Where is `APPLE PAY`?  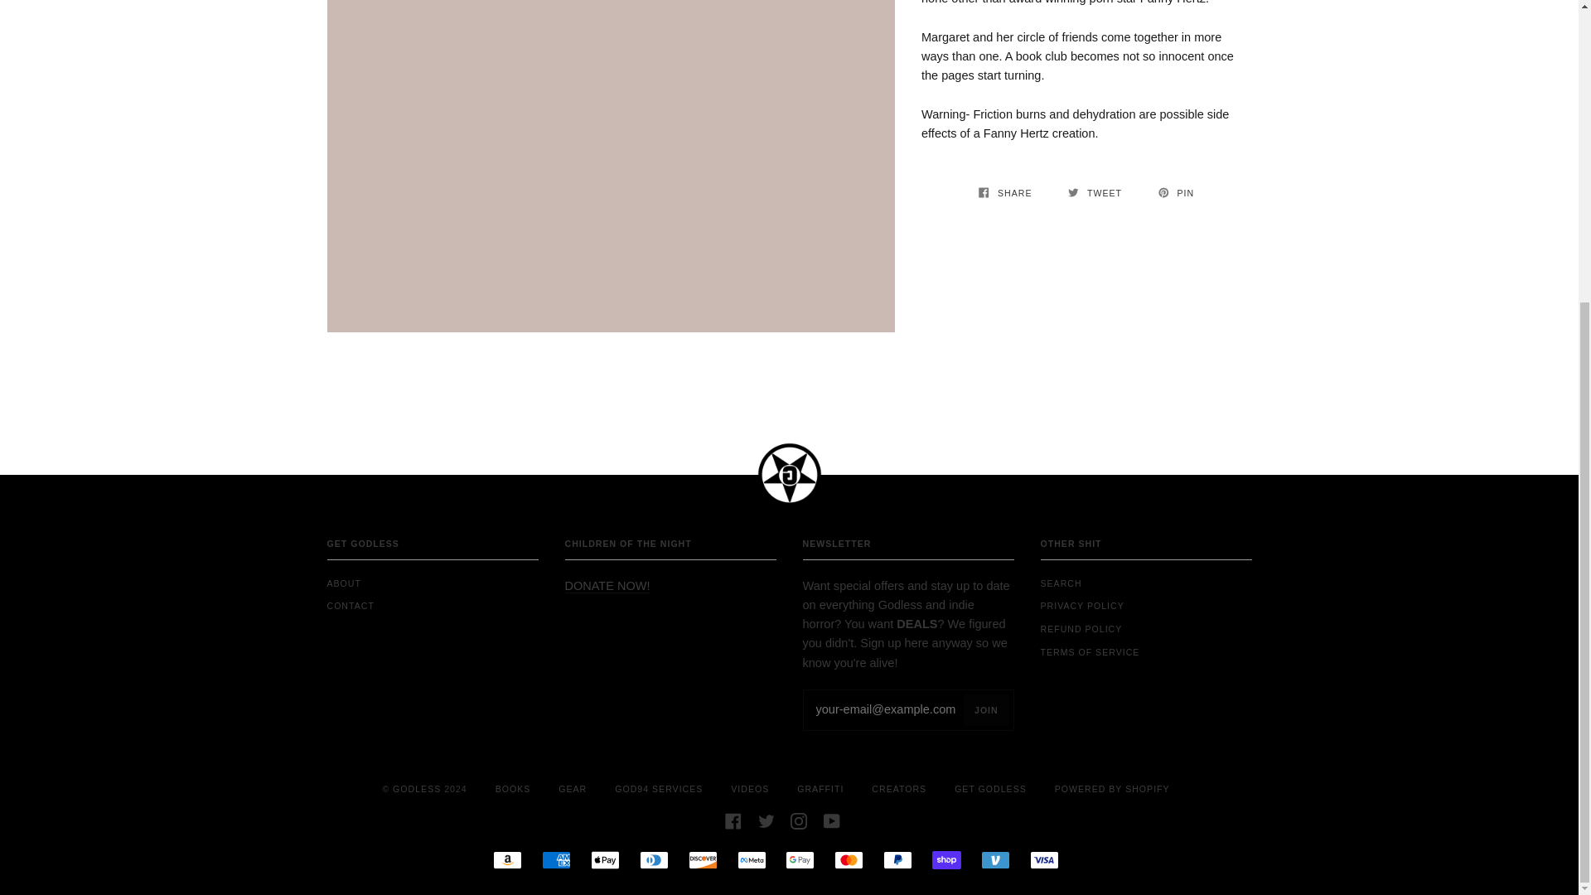
APPLE PAY is located at coordinates (605, 860).